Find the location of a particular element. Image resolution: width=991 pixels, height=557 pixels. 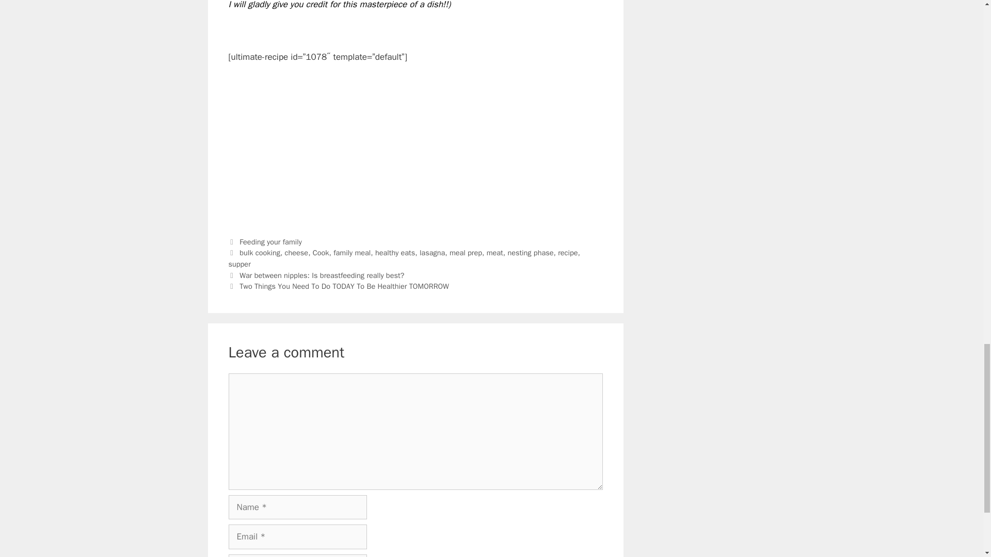

War between nipples: Is breastfeeding really best? is located at coordinates (322, 275).